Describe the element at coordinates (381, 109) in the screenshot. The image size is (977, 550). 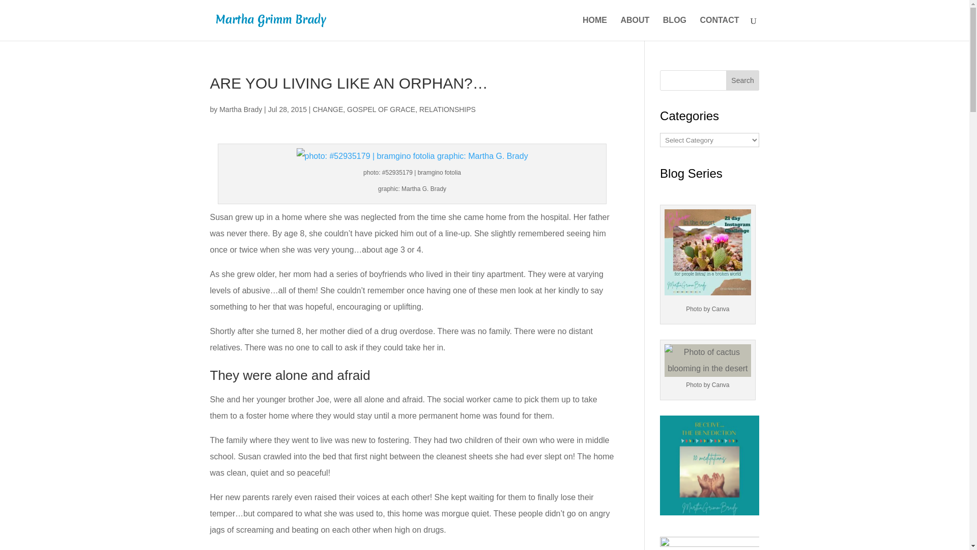
I see `GOSPEL OF GRACE` at that location.